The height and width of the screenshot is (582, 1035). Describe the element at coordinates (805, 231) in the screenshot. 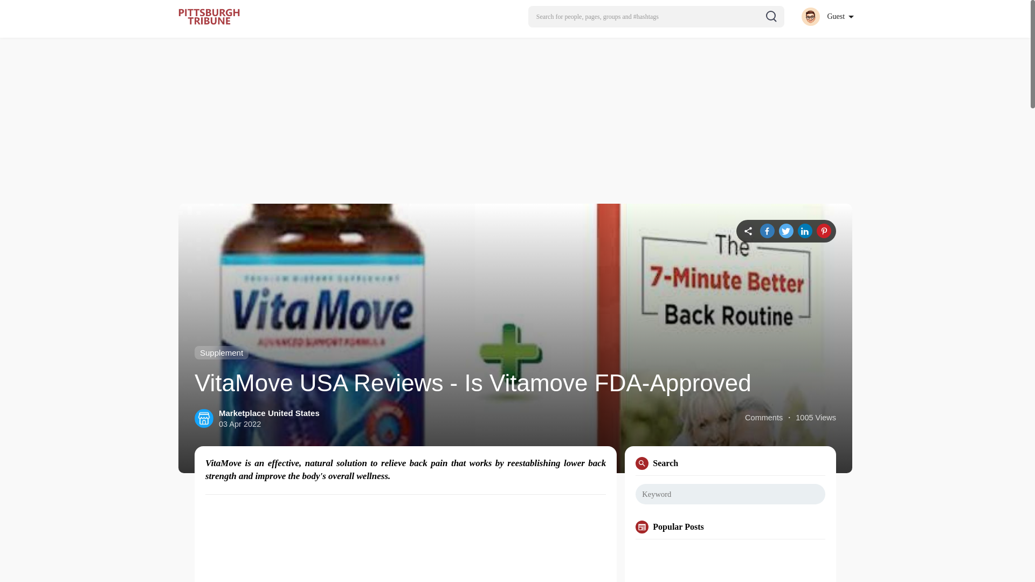

I see `Linkedin` at that location.